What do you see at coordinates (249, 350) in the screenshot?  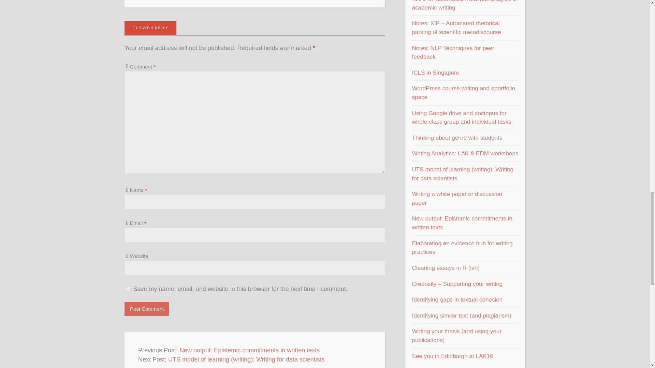 I see `New output: Epistemic commitments in written texts` at bounding box center [249, 350].